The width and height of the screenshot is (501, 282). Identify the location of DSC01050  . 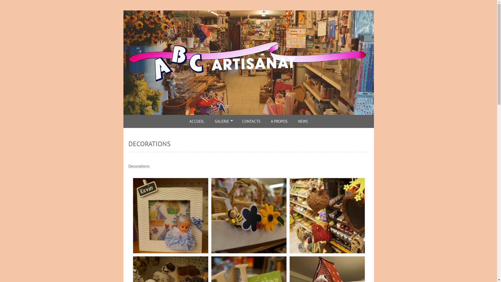
(327, 216).